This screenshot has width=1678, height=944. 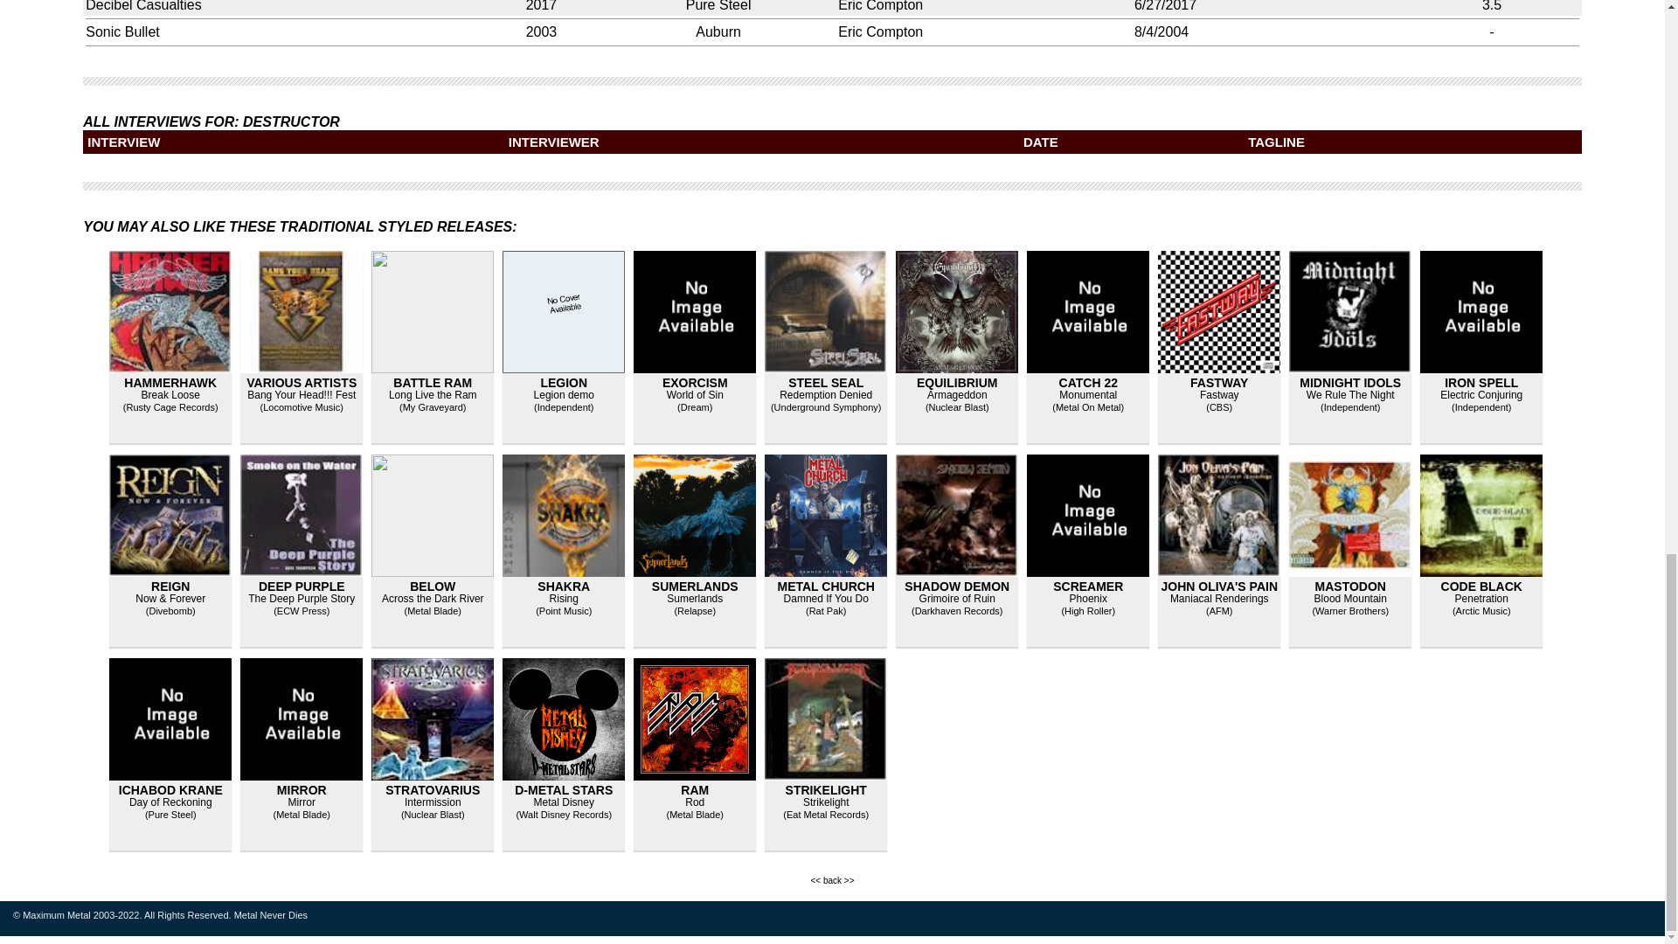 What do you see at coordinates (1219, 395) in the screenshot?
I see `Fastway` at bounding box center [1219, 395].